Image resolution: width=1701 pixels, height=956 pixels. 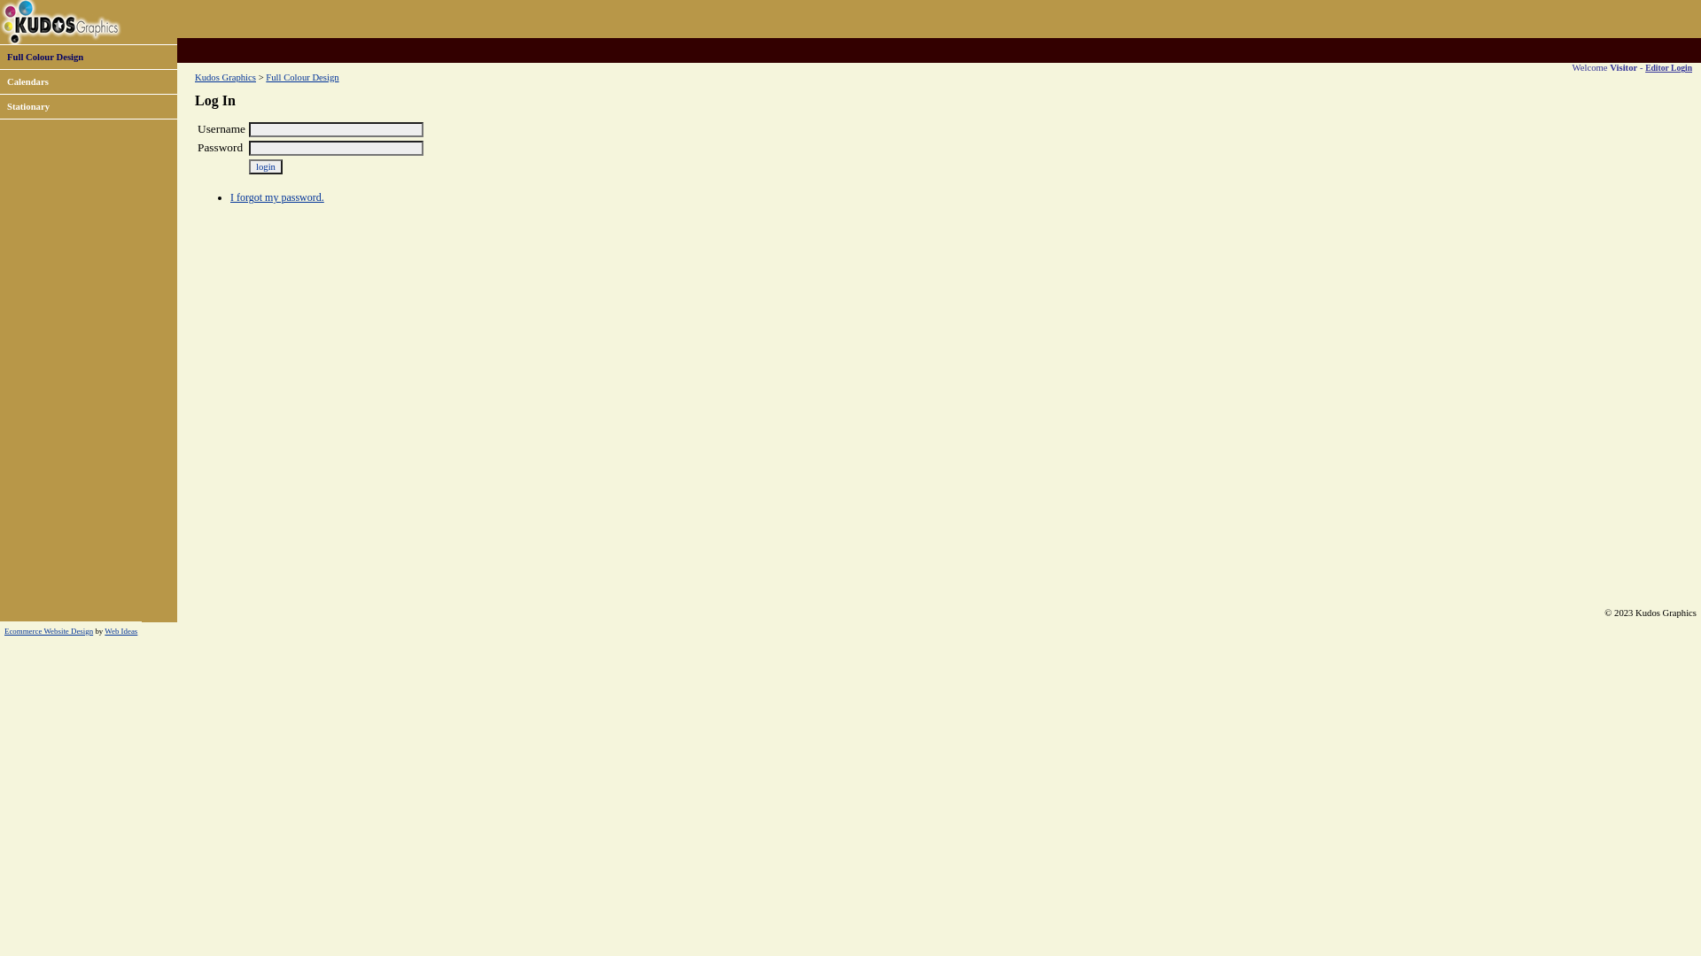 What do you see at coordinates (49, 631) in the screenshot?
I see `Ecommerce Website Design` at bounding box center [49, 631].